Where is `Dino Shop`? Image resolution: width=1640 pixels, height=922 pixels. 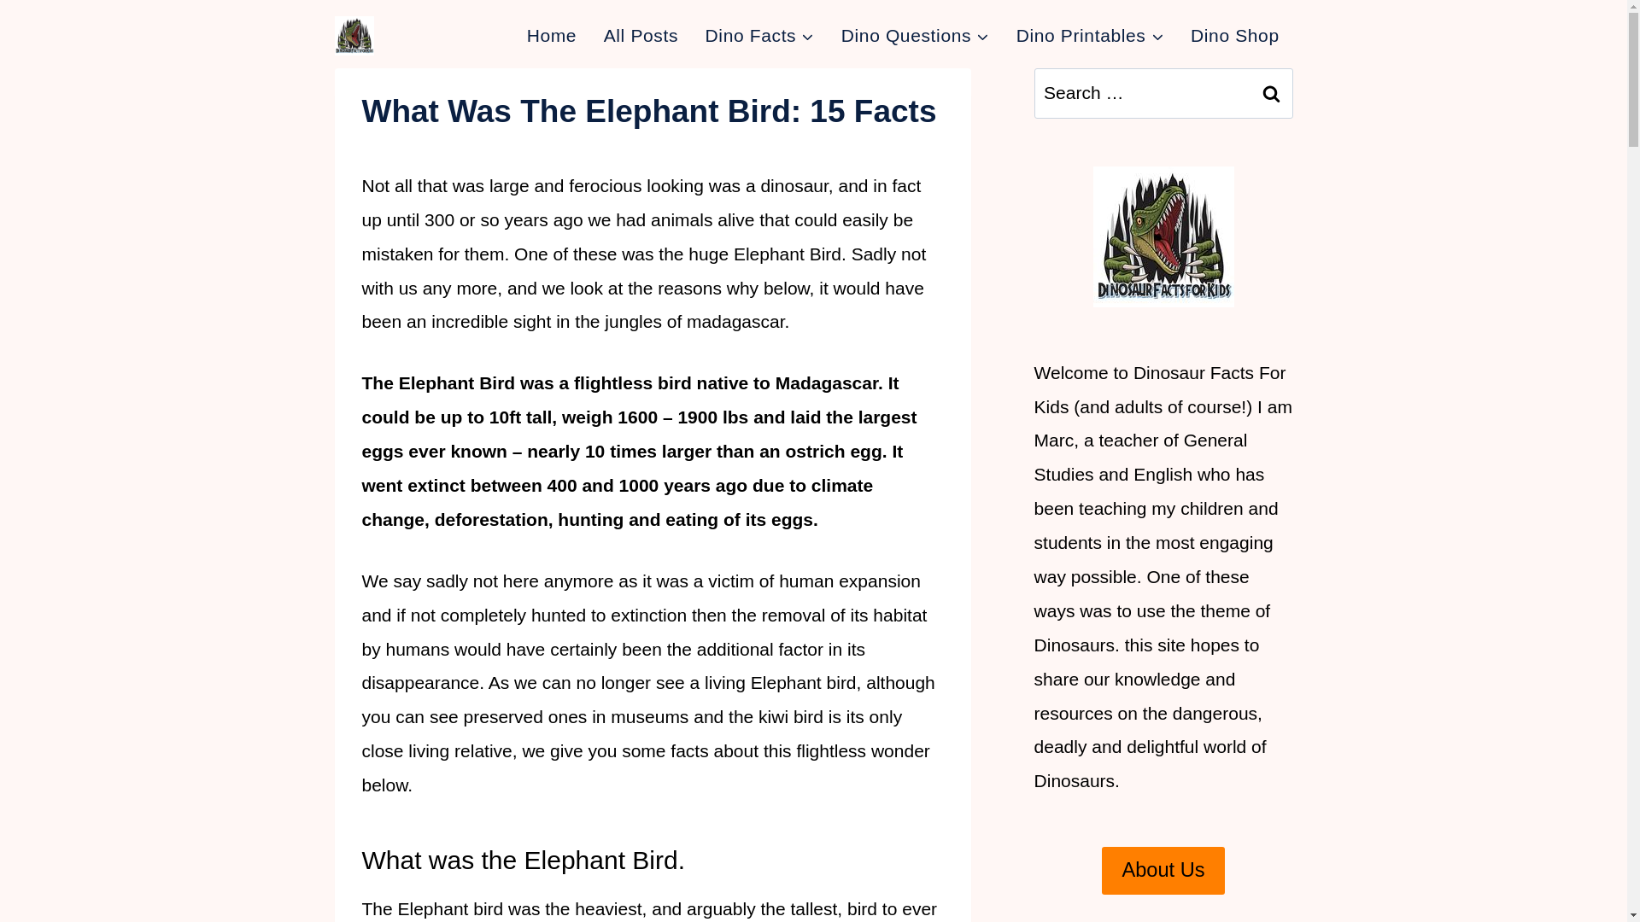 Dino Shop is located at coordinates (1234, 36).